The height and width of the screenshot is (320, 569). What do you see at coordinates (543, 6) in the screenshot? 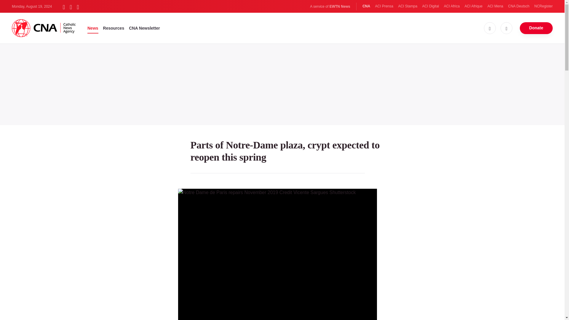
I see `NCRegister` at bounding box center [543, 6].